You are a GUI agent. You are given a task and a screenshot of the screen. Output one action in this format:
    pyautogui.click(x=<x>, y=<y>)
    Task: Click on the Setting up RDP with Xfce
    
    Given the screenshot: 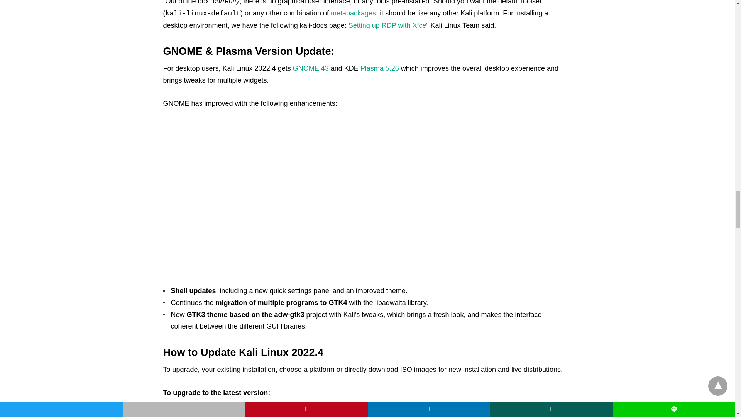 What is the action you would take?
    pyautogui.click(x=387, y=25)
    